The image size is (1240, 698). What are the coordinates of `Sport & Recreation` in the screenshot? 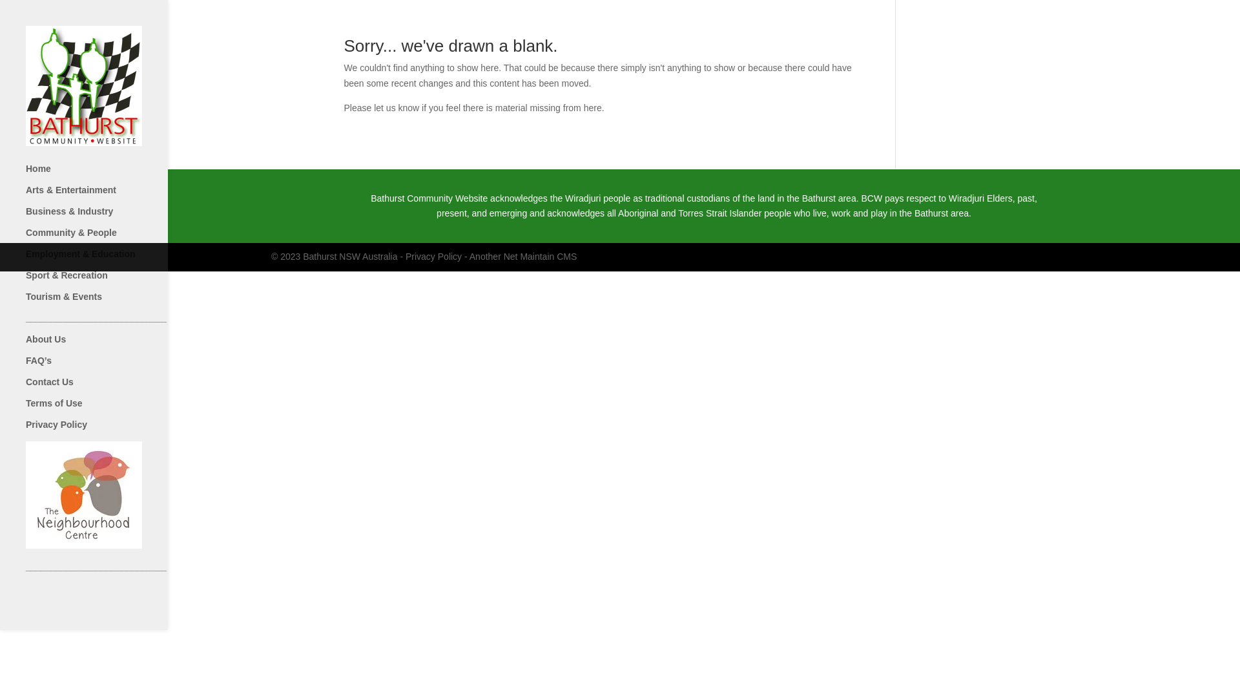 It's located at (109, 280).